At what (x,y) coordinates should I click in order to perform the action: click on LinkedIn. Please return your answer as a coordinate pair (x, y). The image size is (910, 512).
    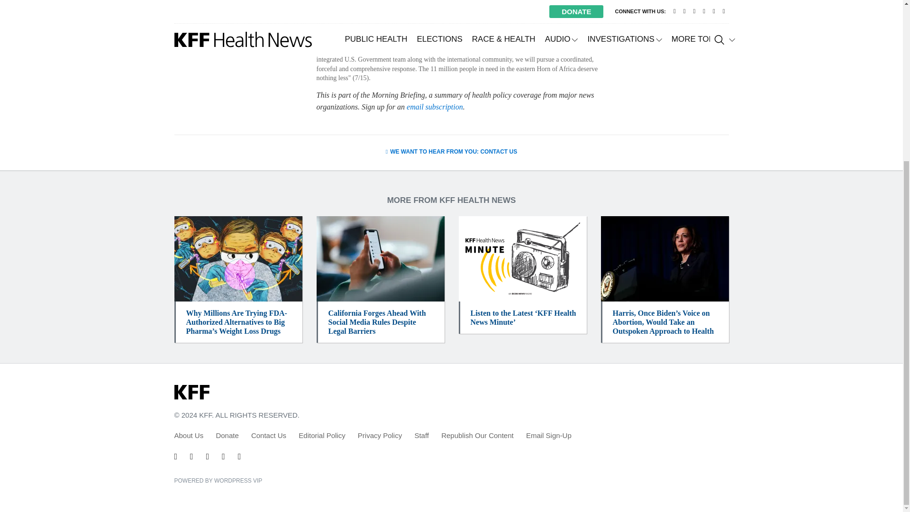
    Looking at the image, I should click on (208, 456).